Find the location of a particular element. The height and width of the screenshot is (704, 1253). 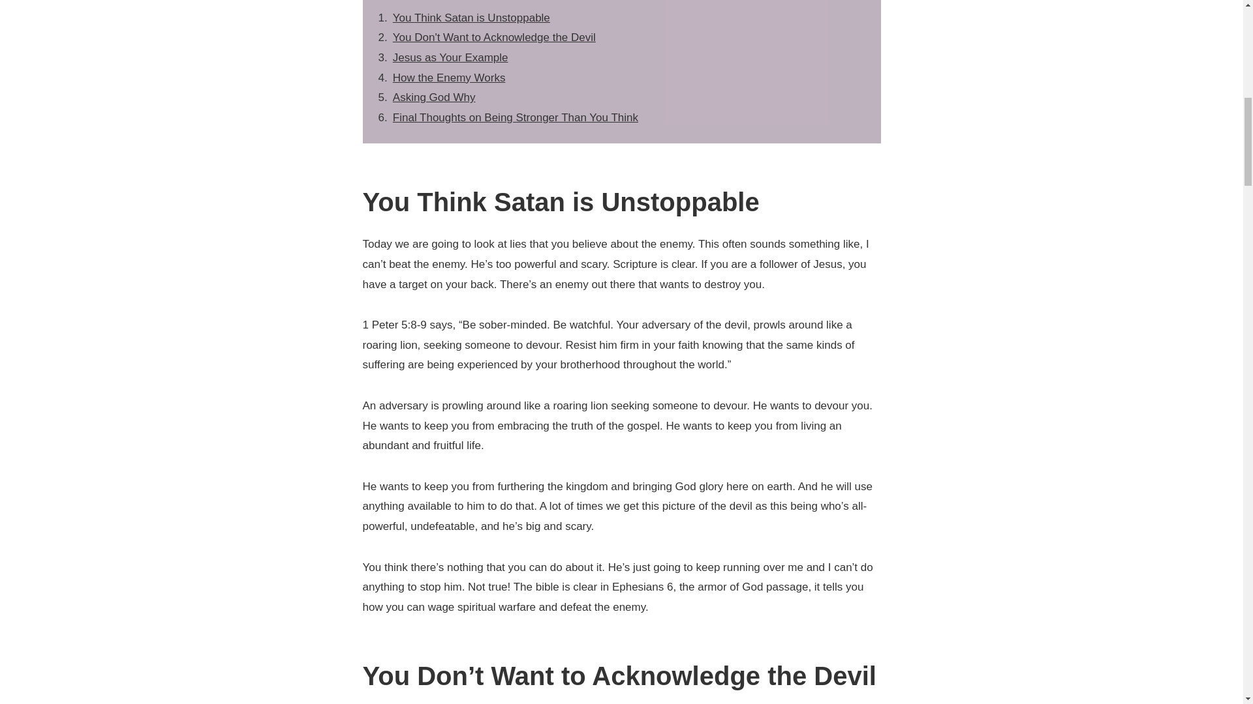

You Think Satan is Unstoppable is located at coordinates (471, 18).